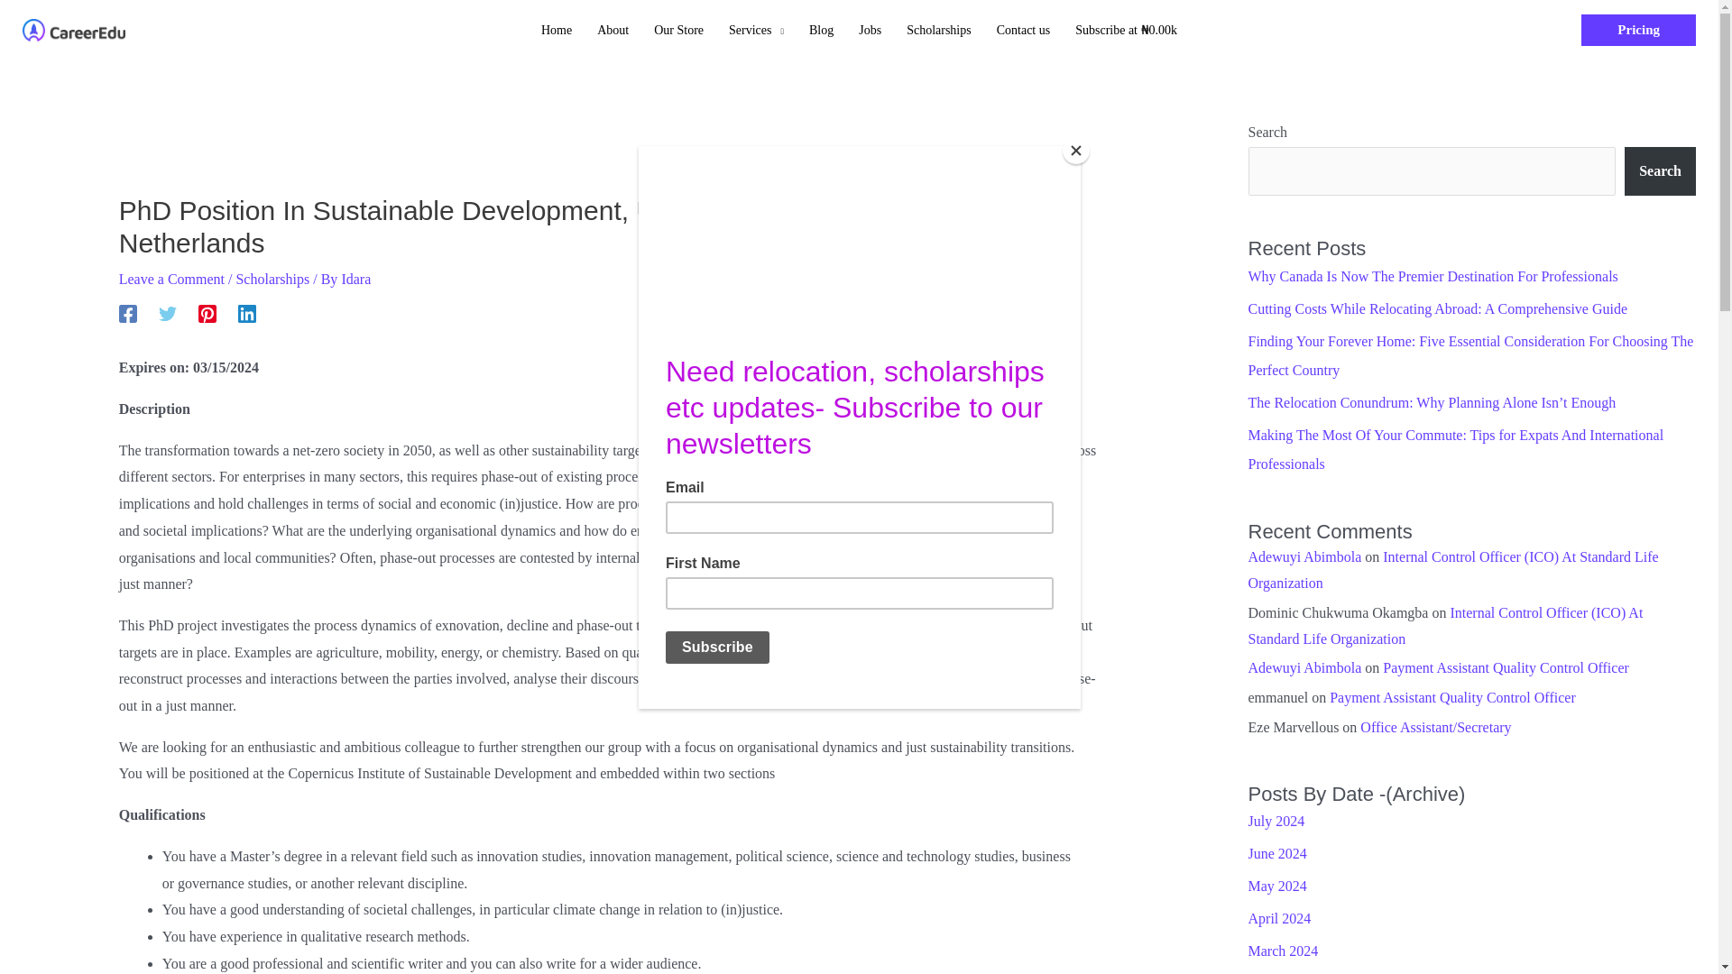  Describe the element at coordinates (756, 31) in the screenshot. I see `Services` at that location.